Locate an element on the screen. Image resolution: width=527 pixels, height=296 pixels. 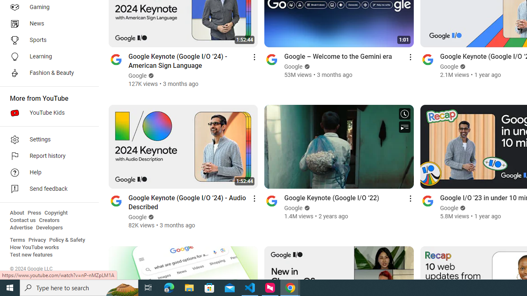
Developers is located at coordinates (49, 228).